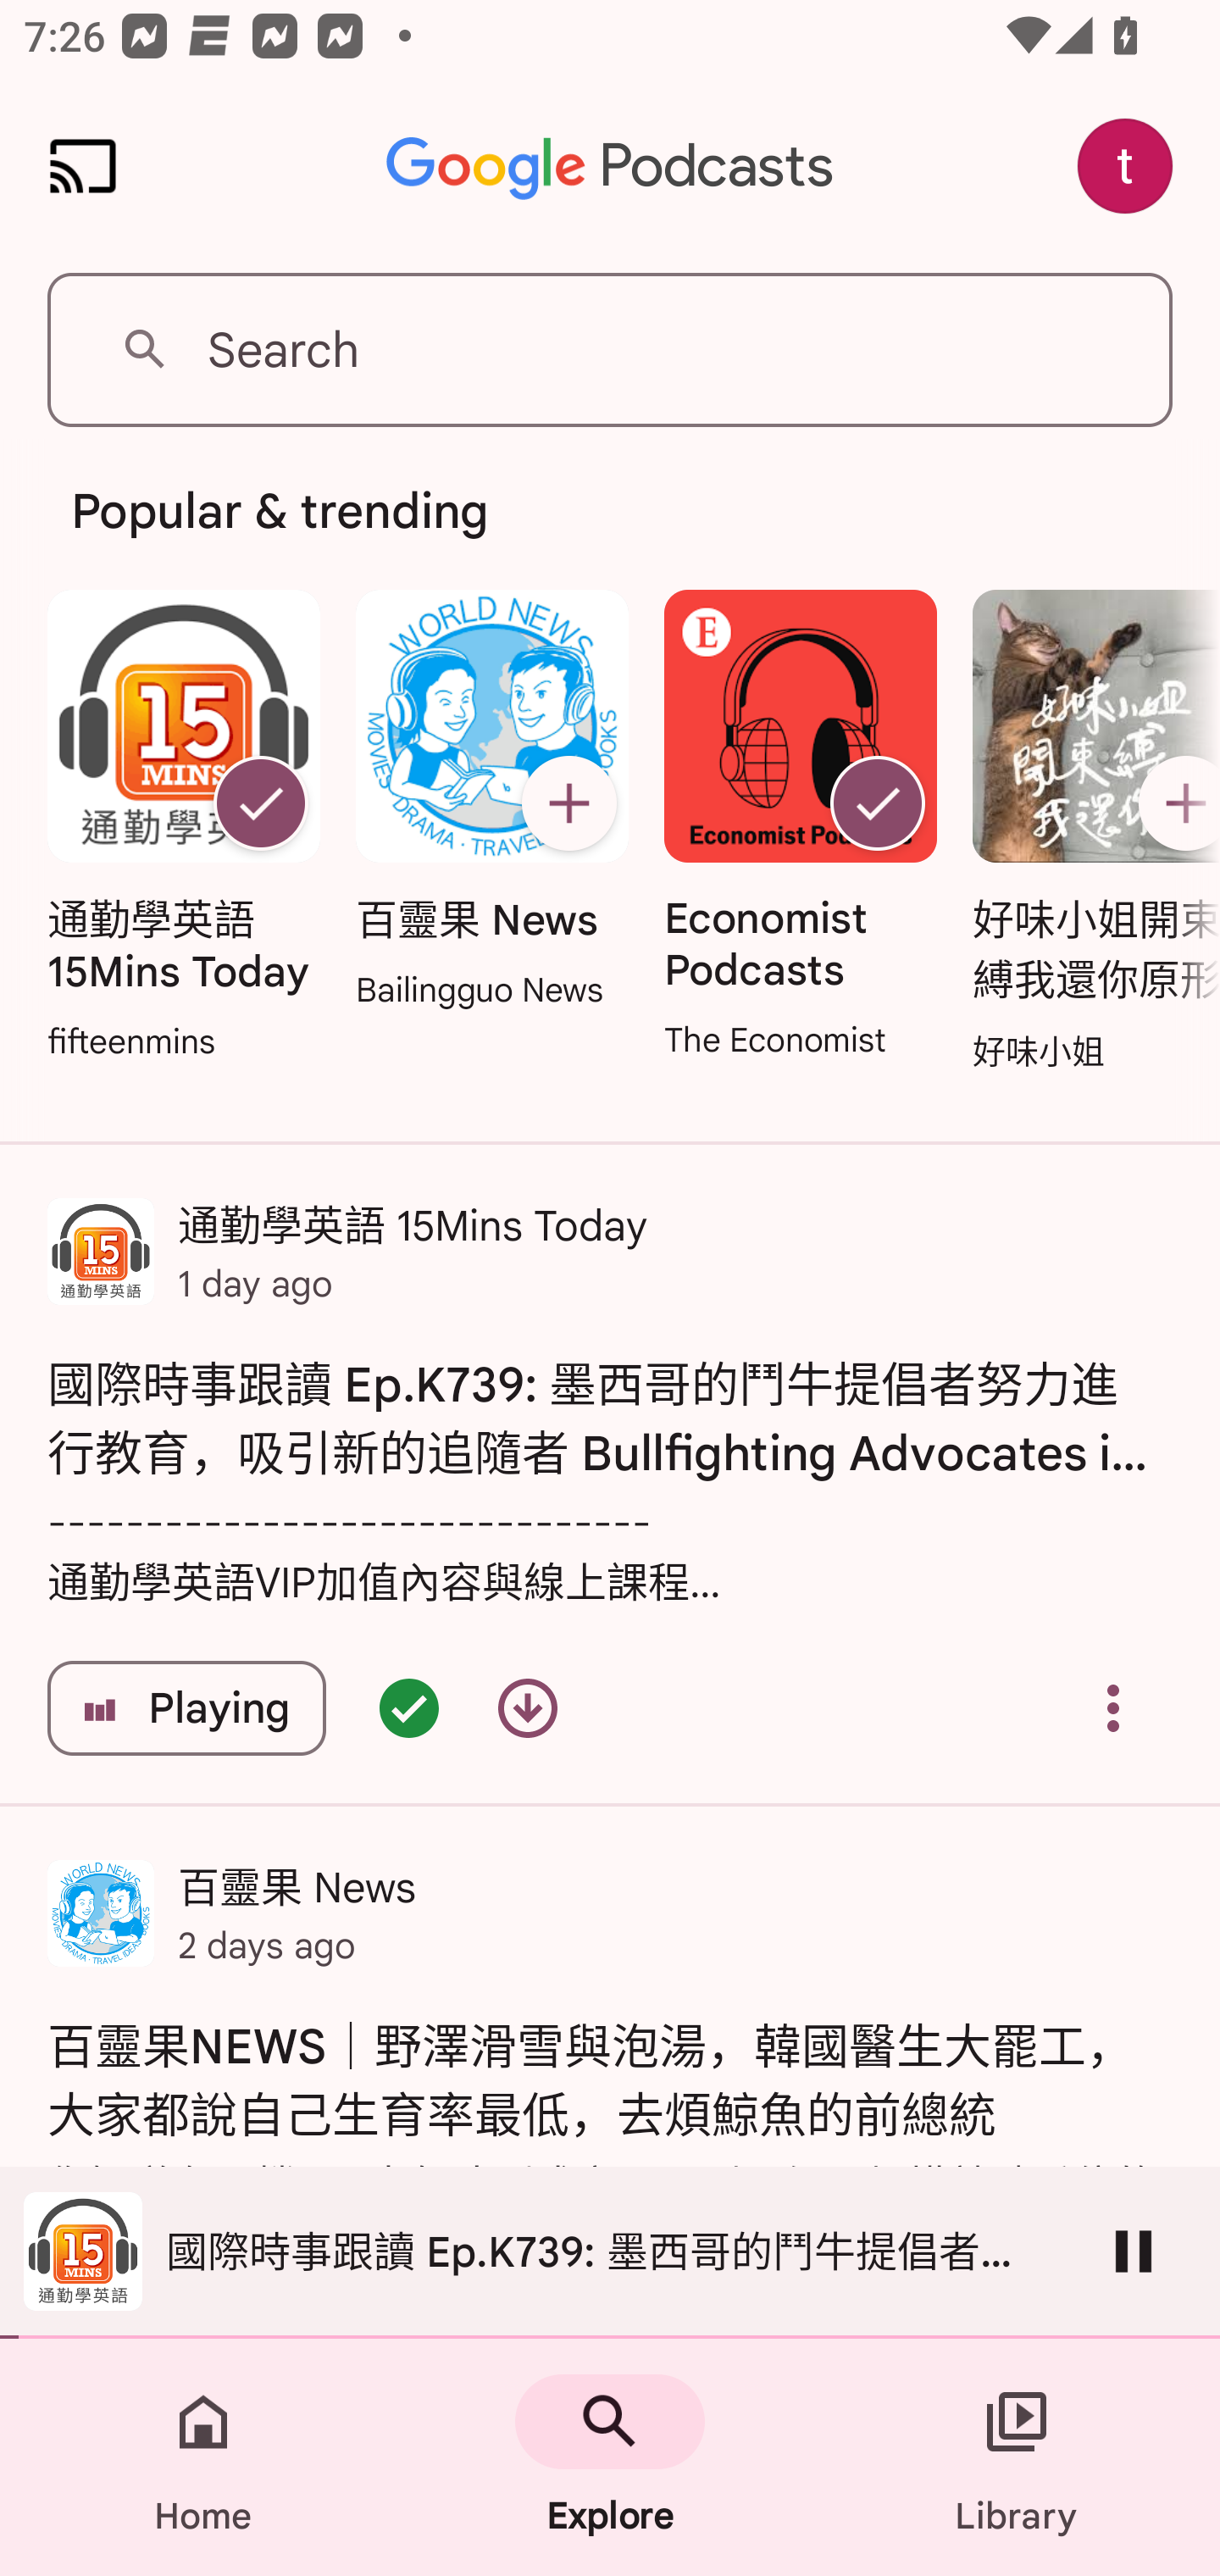 This screenshot has height=2576, width=1220. Describe the element at coordinates (878, 803) in the screenshot. I see `Unsubscribe` at that location.